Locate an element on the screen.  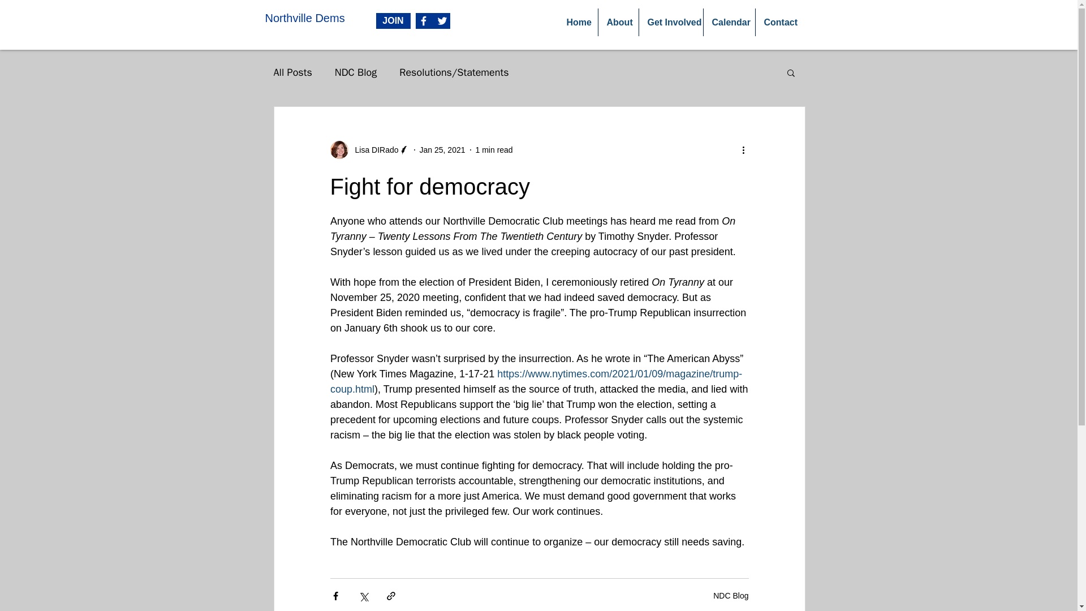
NDC Blog is located at coordinates (731, 595).